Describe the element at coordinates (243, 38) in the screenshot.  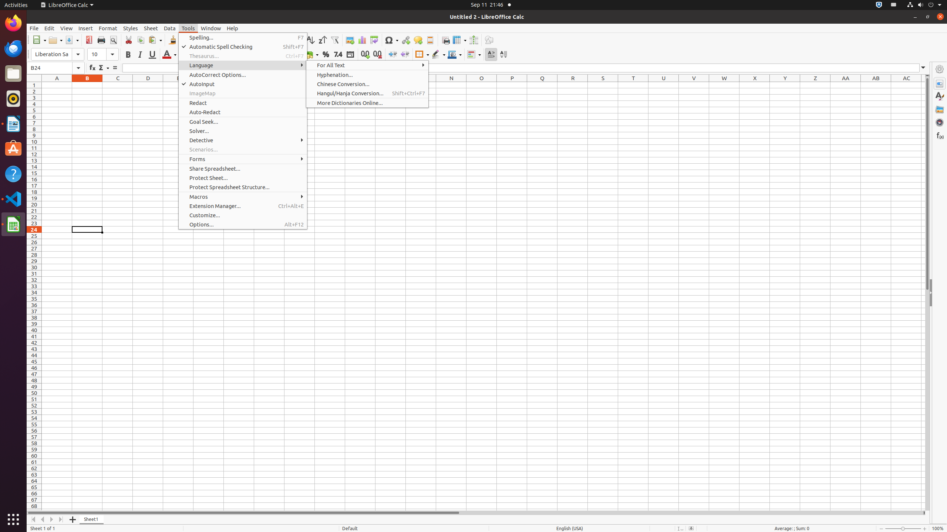
I see `Spelling...` at that location.